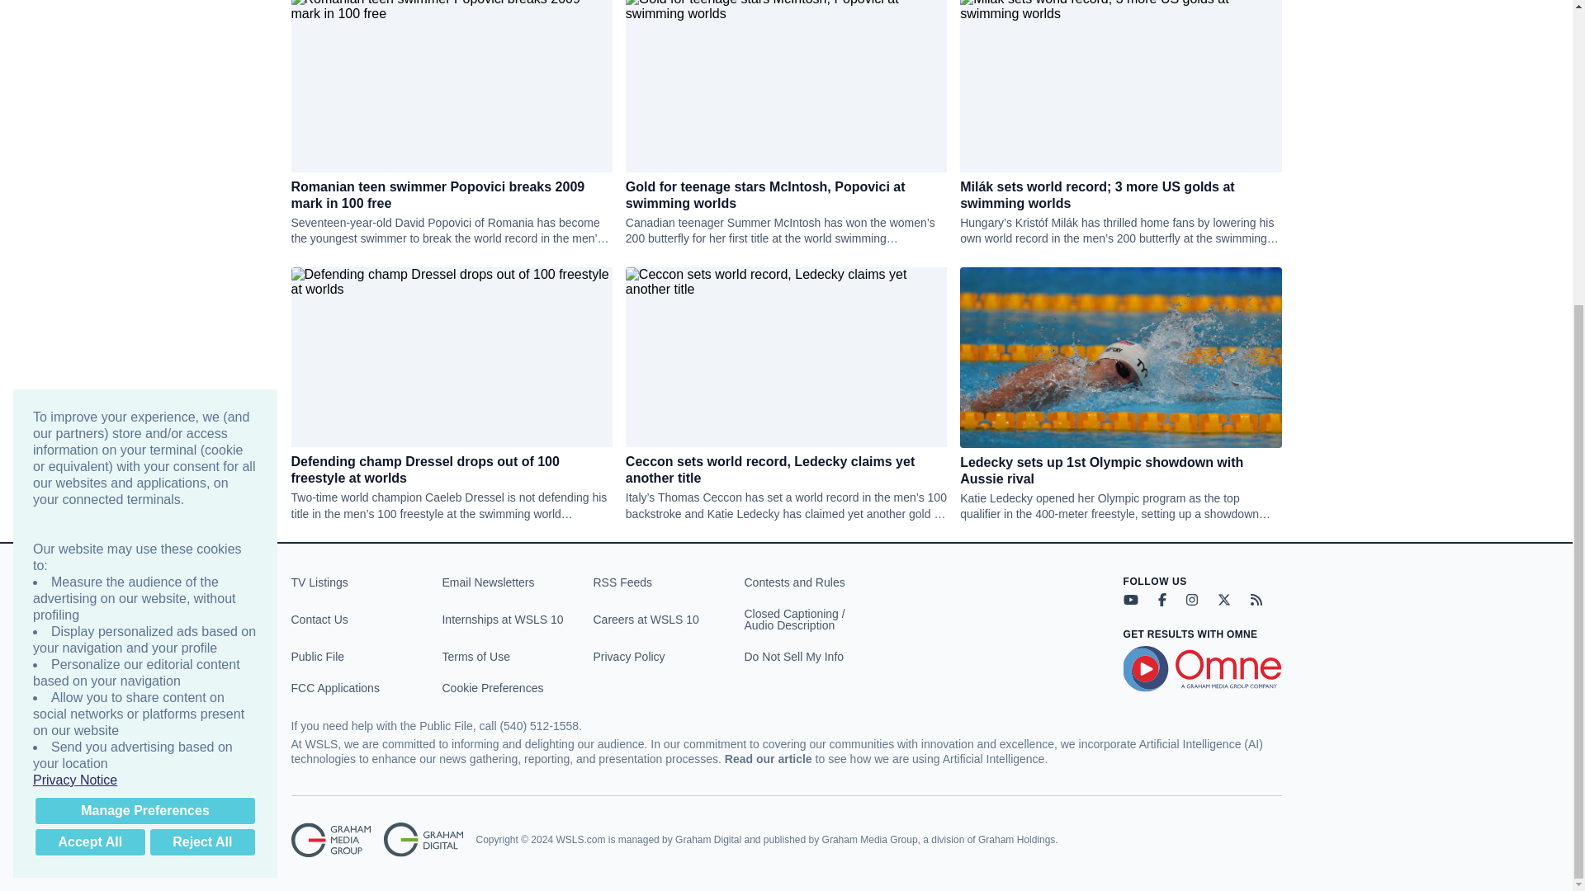 This screenshot has height=891, width=1585. What do you see at coordinates (1129, 600) in the screenshot?
I see `youtube` at bounding box center [1129, 600].